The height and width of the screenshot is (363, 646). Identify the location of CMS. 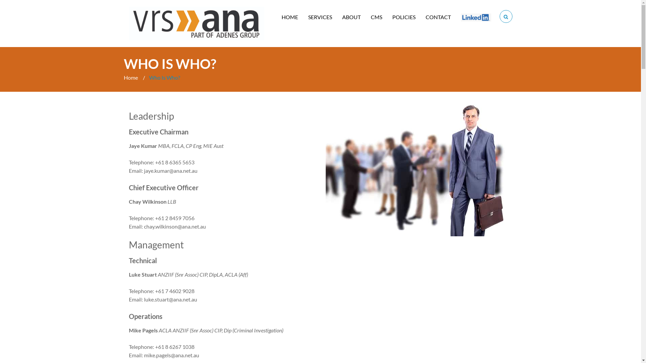
(376, 17).